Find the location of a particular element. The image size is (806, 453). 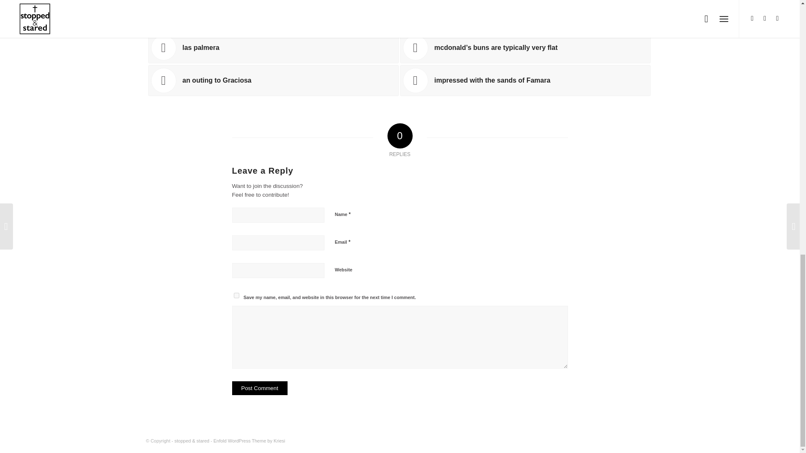

ash-flicked bubbles and vomit-fuelled foam is located at coordinates (525, 15).